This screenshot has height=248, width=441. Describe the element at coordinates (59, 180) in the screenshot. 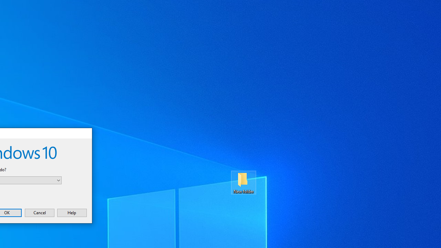

I see `Open` at that location.